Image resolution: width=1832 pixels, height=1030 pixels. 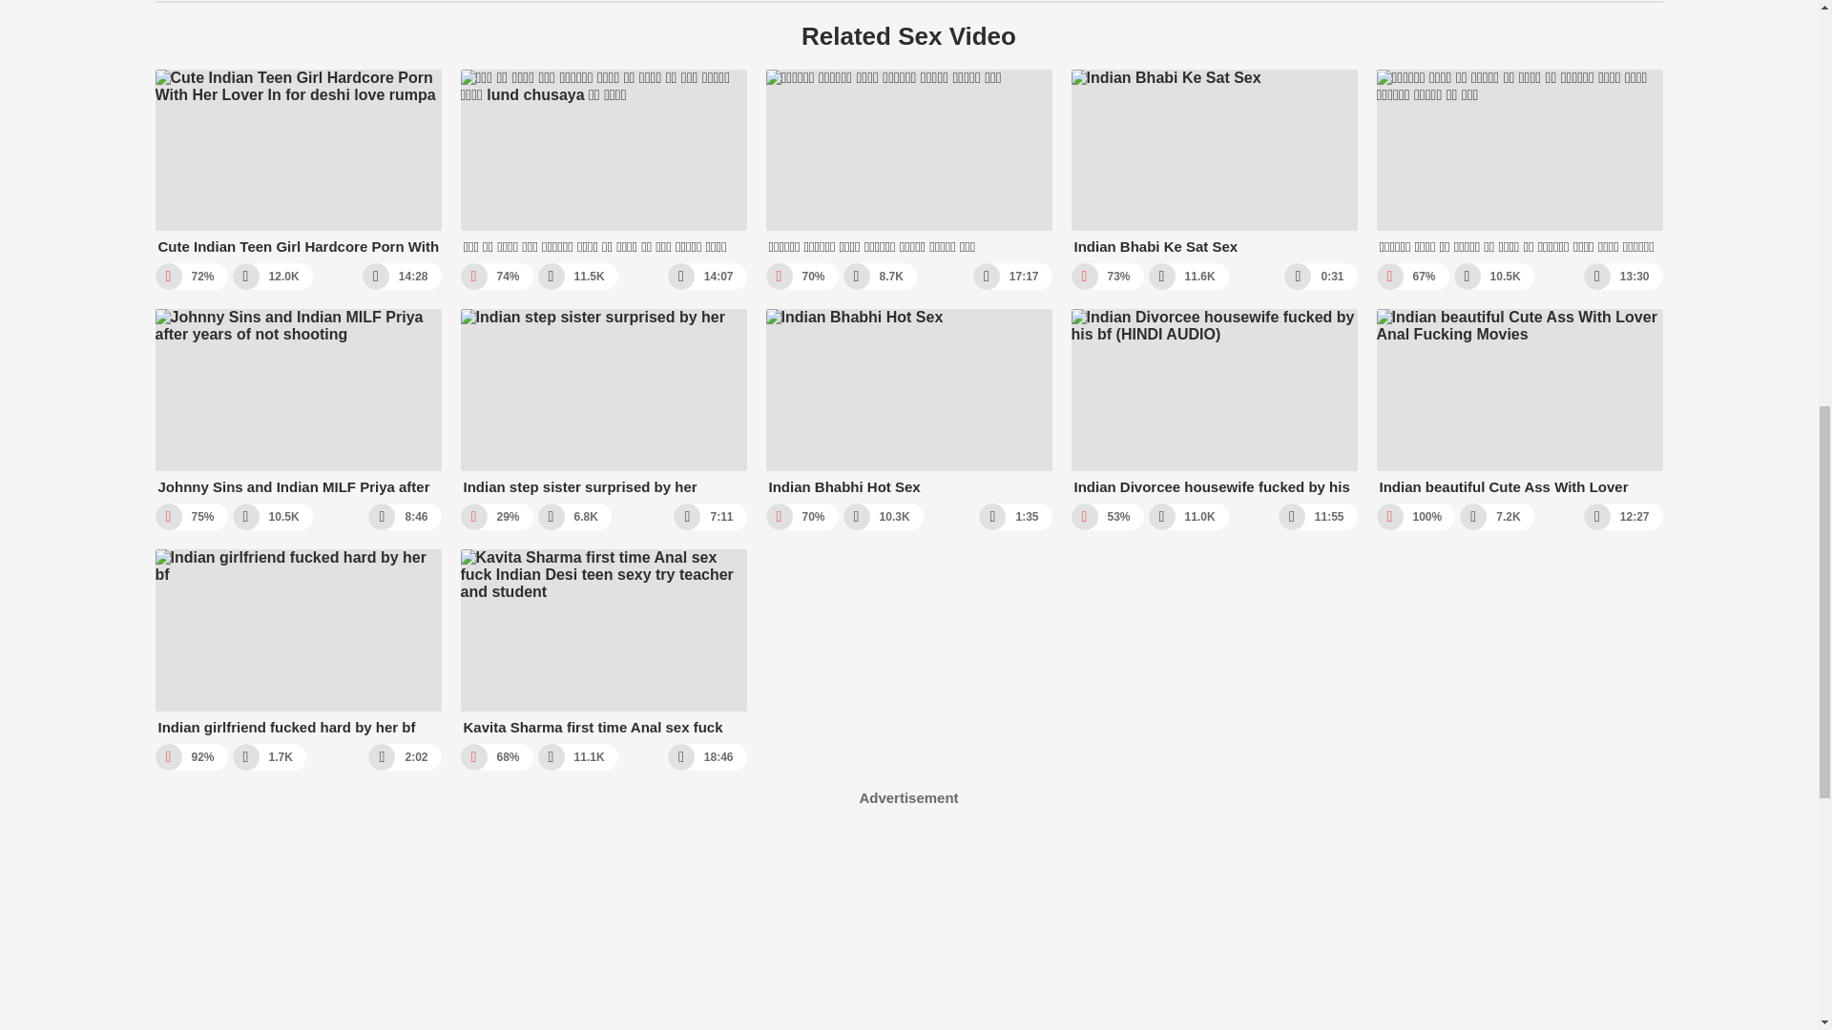 I want to click on Indian beautiful Cute Ass With Lover Anal Fucking Movies, so click(x=1518, y=402).